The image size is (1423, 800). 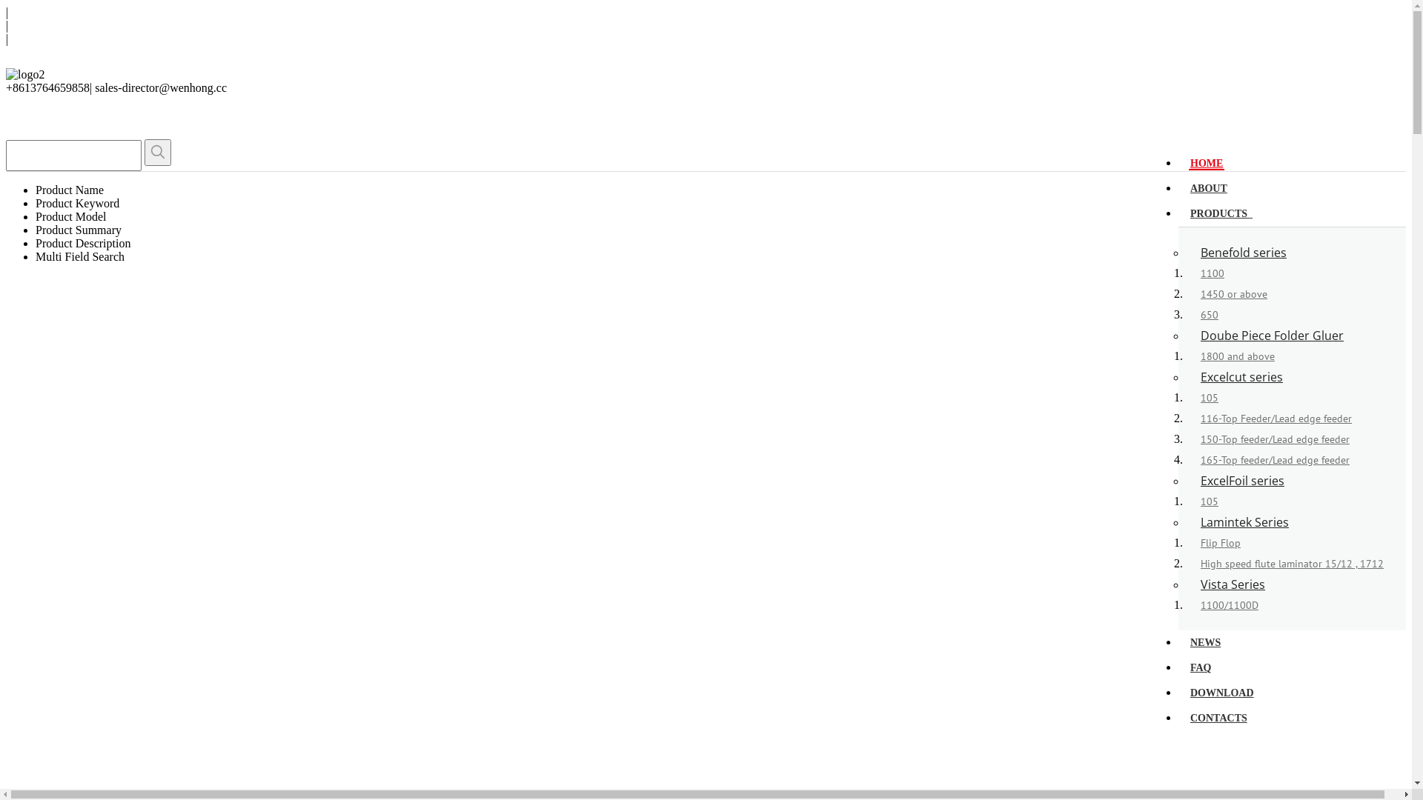 What do you see at coordinates (1244, 253) in the screenshot?
I see `Benefold series` at bounding box center [1244, 253].